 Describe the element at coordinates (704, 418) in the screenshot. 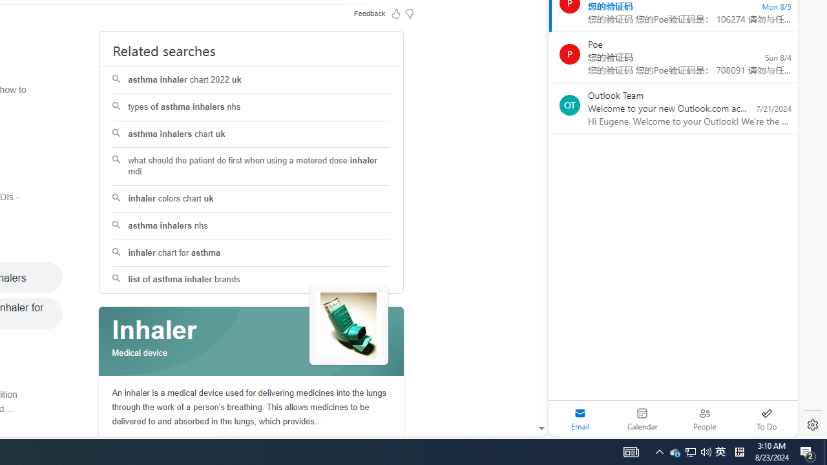

I see `People` at that location.